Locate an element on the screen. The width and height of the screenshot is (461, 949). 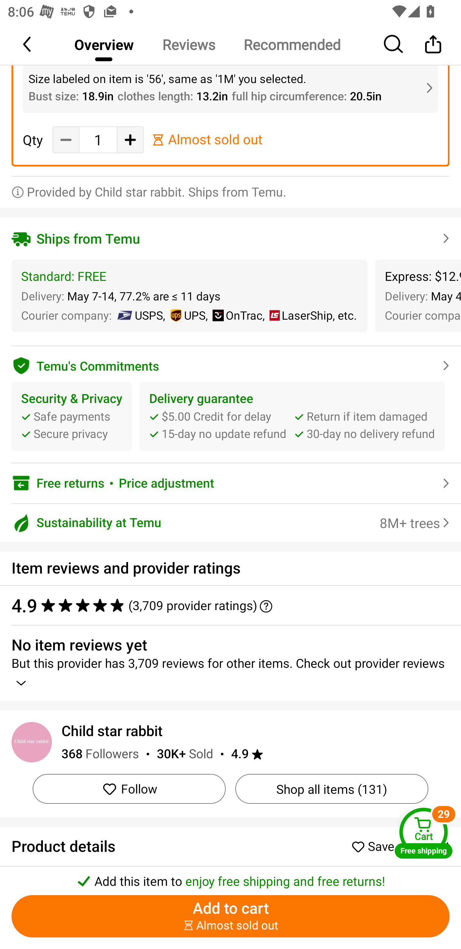
  Follow is located at coordinates (129, 789).